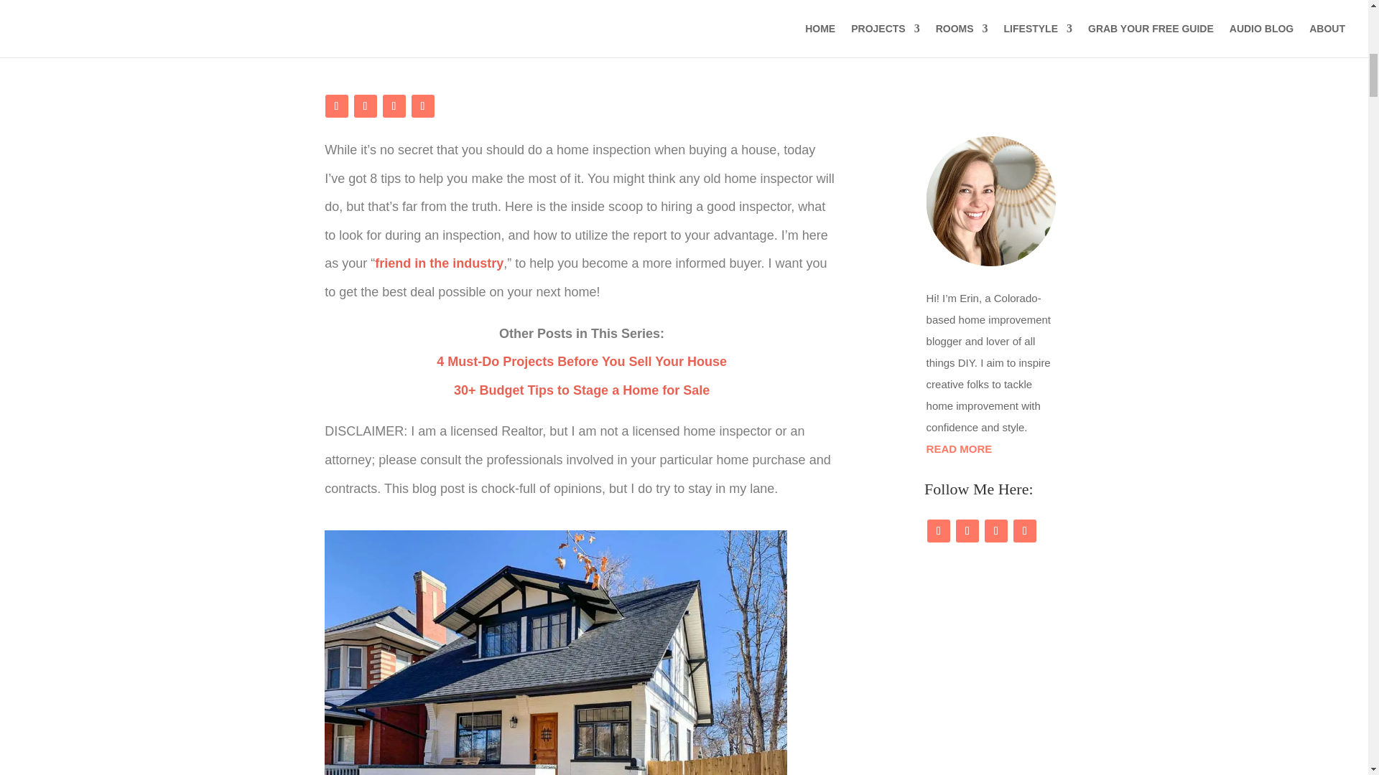  I want to click on friend in the industry, so click(439, 263).